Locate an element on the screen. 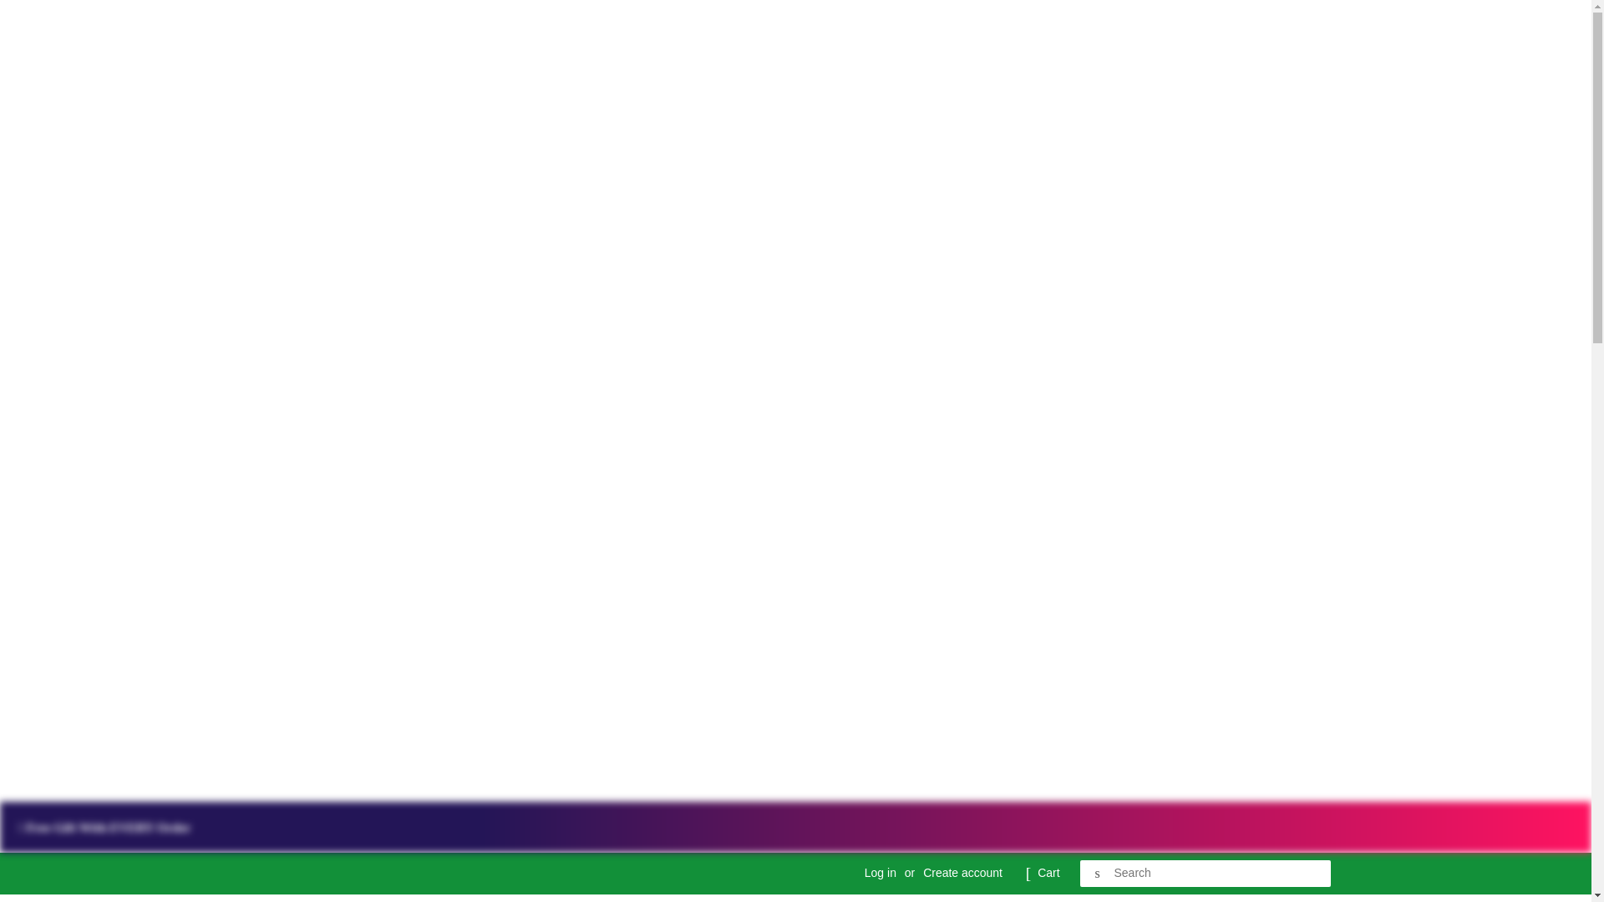  Cart is located at coordinates (1048, 874).